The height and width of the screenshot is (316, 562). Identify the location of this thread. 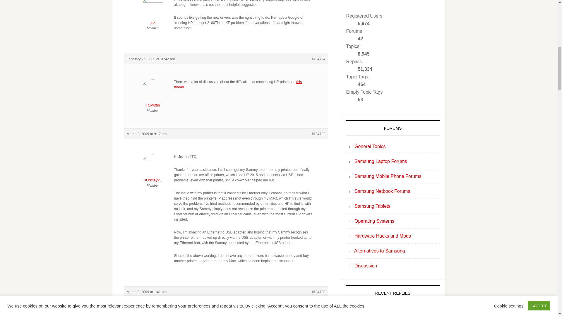
(237, 84).